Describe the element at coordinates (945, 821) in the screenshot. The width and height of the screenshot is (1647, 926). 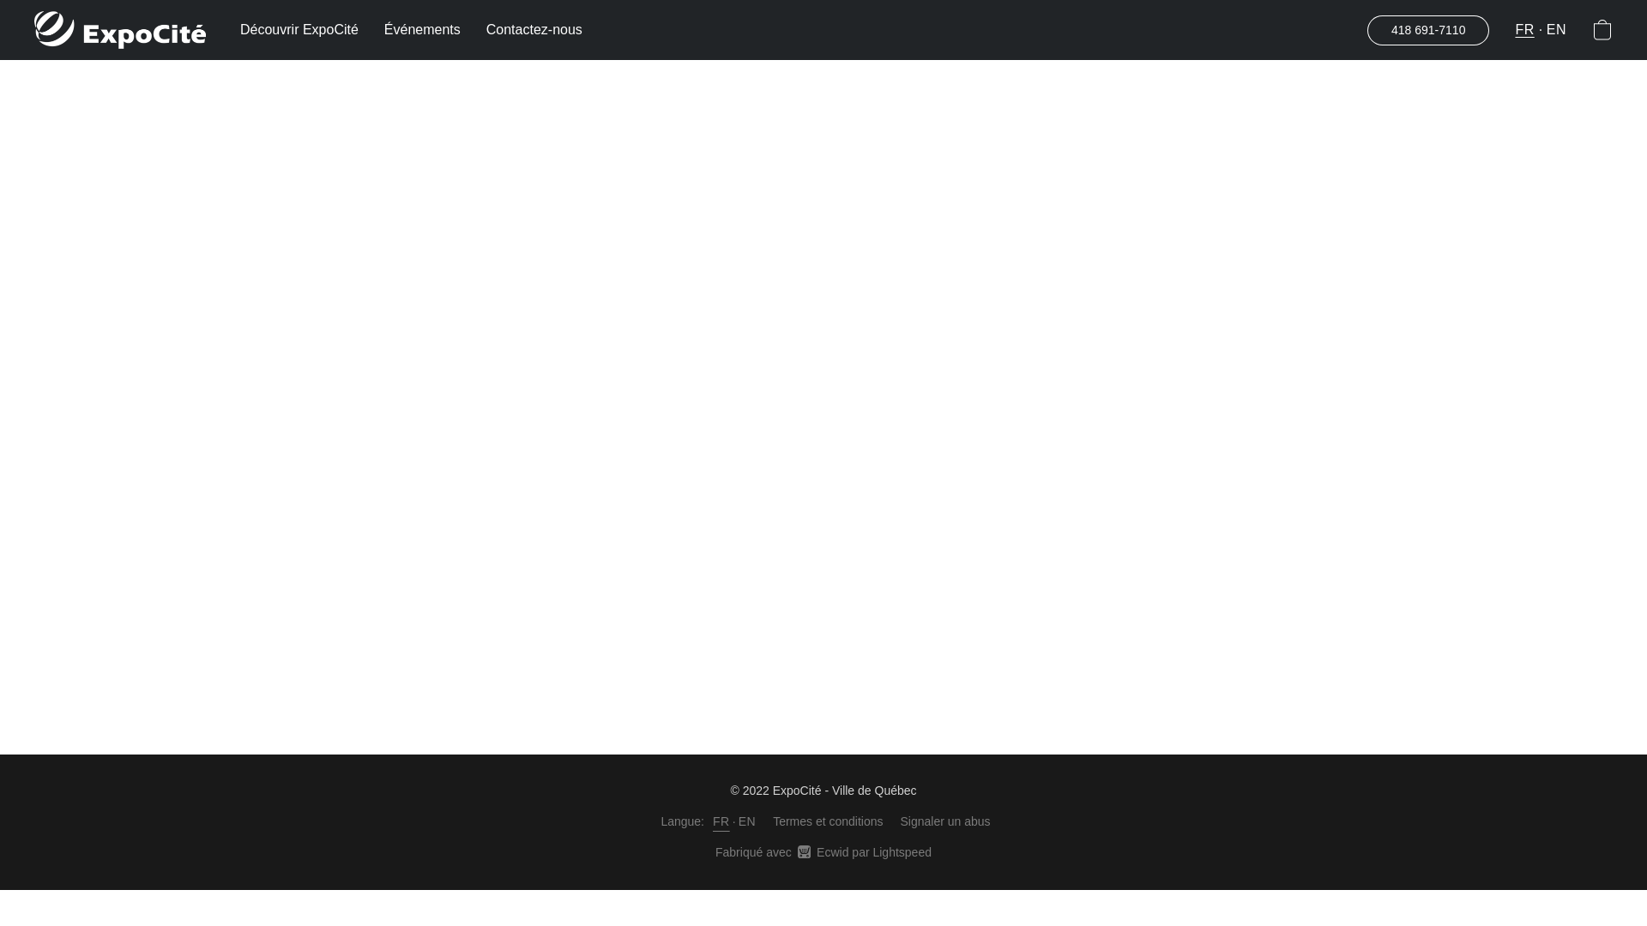
I see `Signaler un abus` at that location.